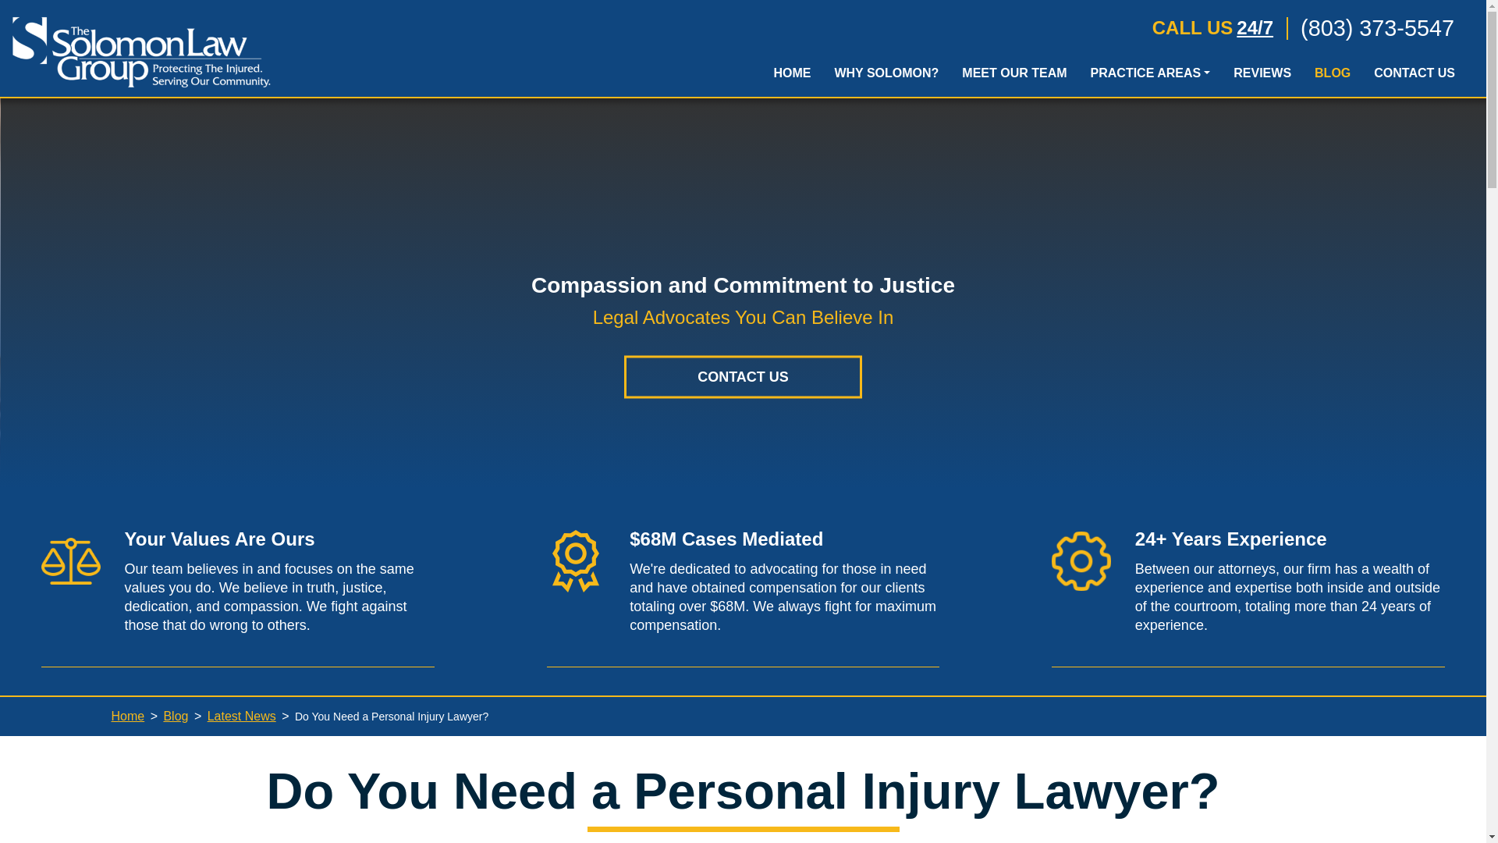 This screenshot has width=1498, height=843. I want to click on BLOG, so click(1333, 76).